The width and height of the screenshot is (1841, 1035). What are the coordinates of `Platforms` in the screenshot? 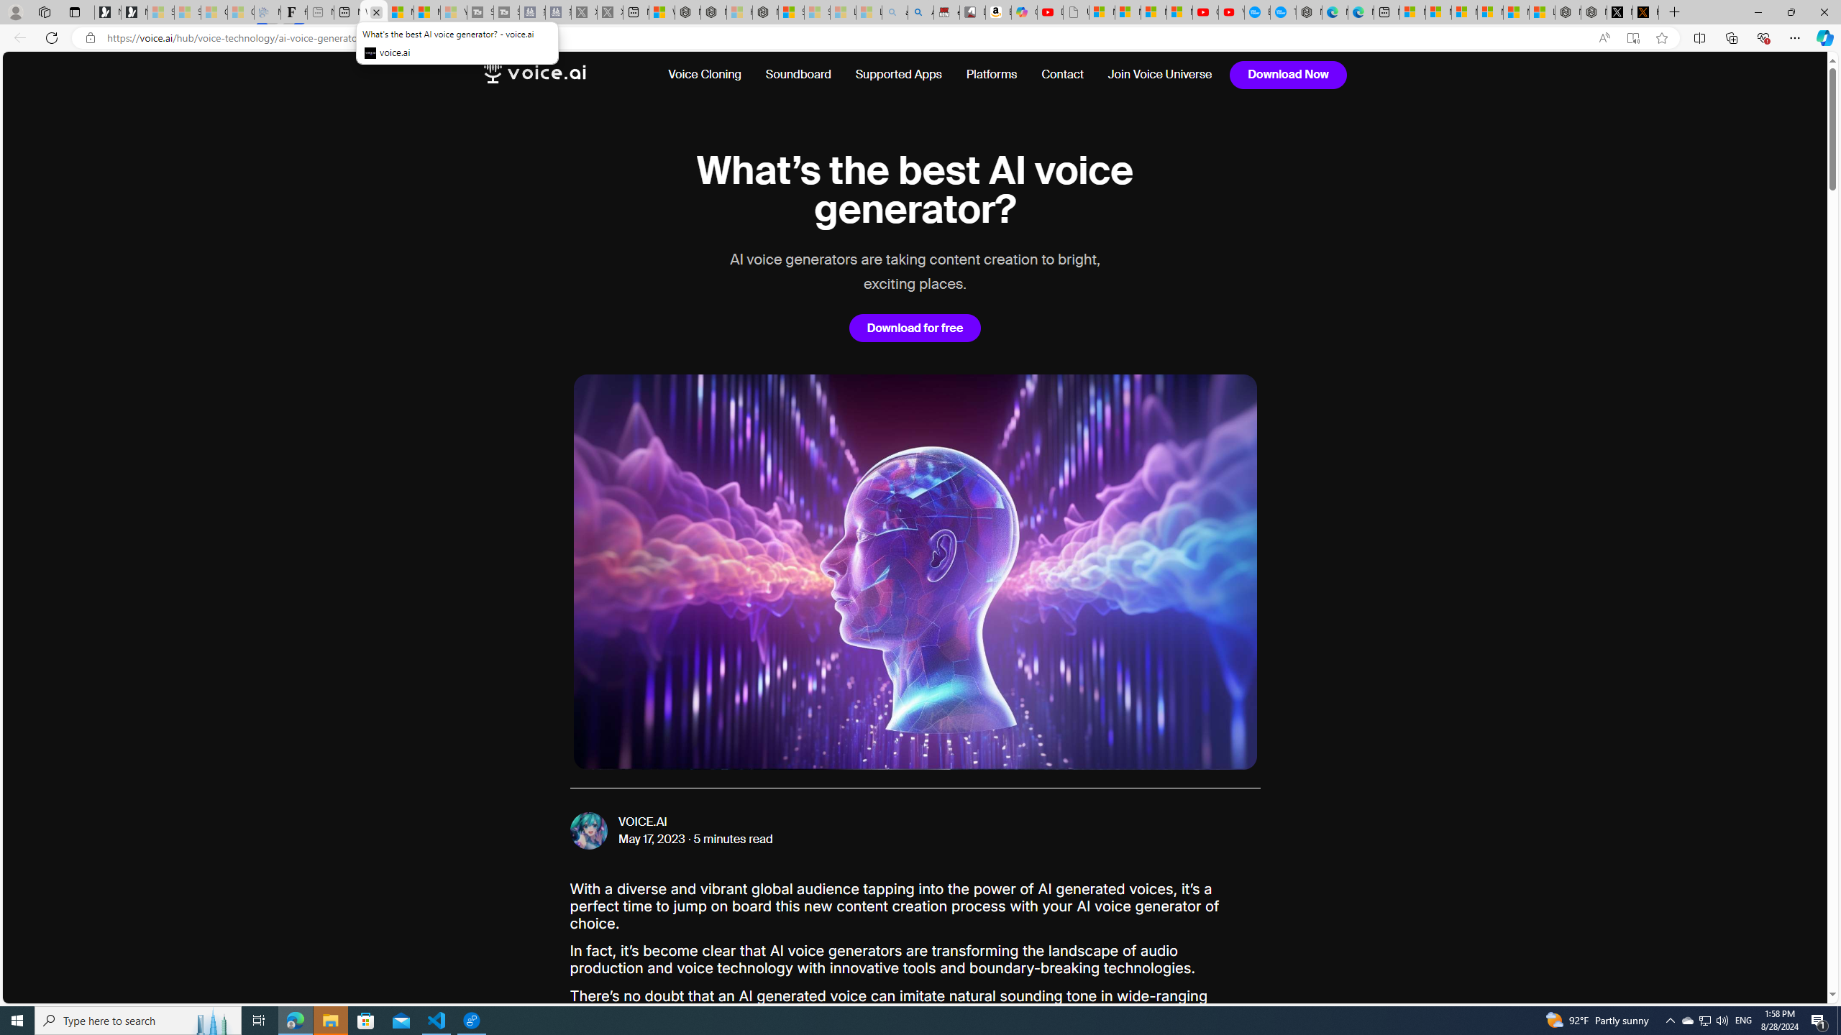 It's located at (991, 75).